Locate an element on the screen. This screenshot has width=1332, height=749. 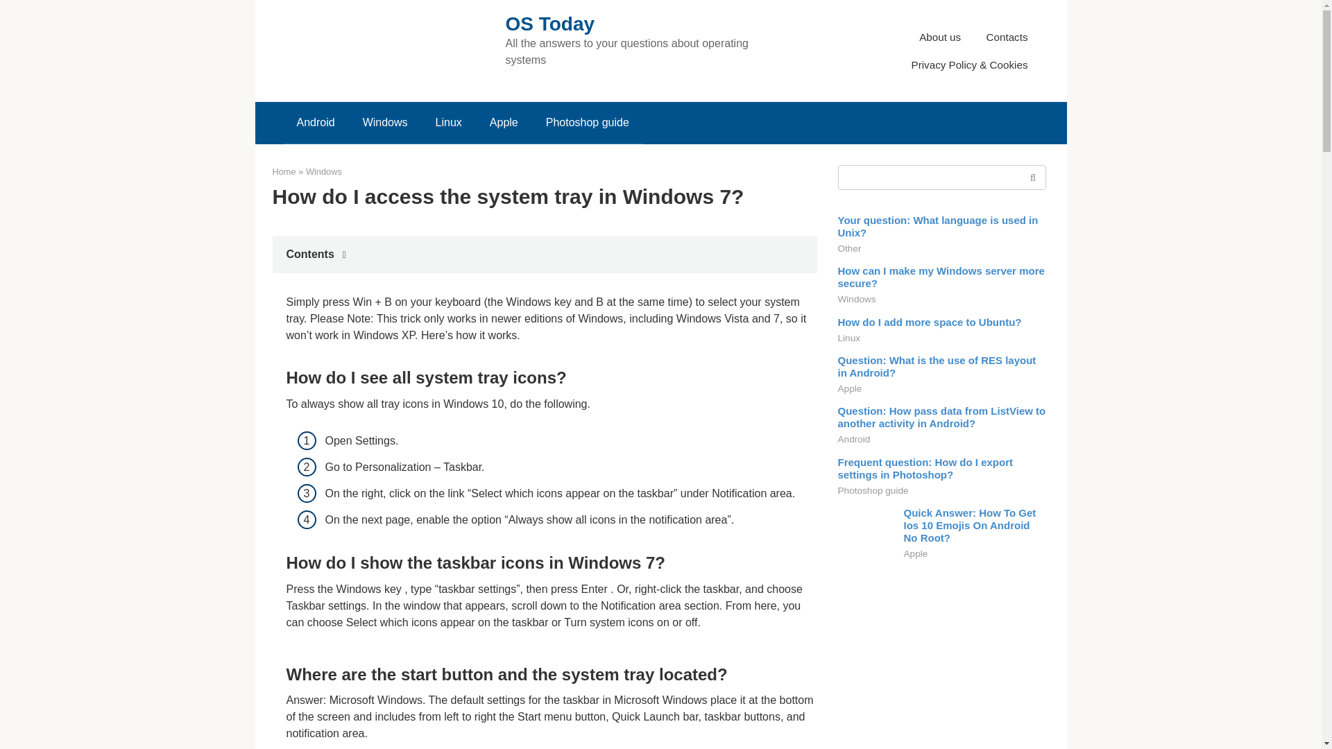
Apple is located at coordinates (504, 122).